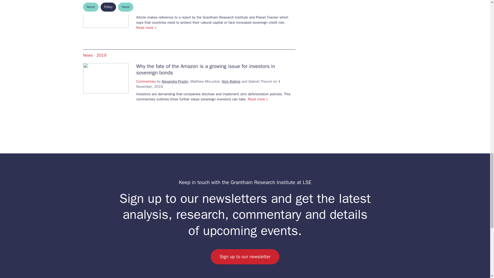 The width and height of the screenshot is (494, 278). What do you see at coordinates (208, 2) in the screenshot?
I see `Sovereign debt funds be warned: climate activists are coming` at bounding box center [208, 2].